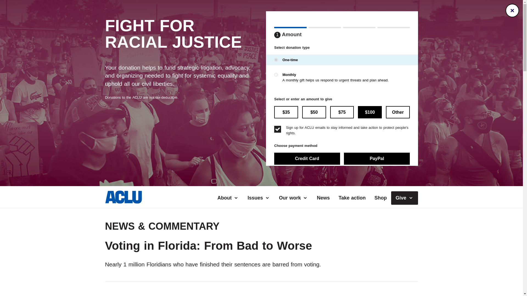  I want to click on Our work, so click(293, 198).